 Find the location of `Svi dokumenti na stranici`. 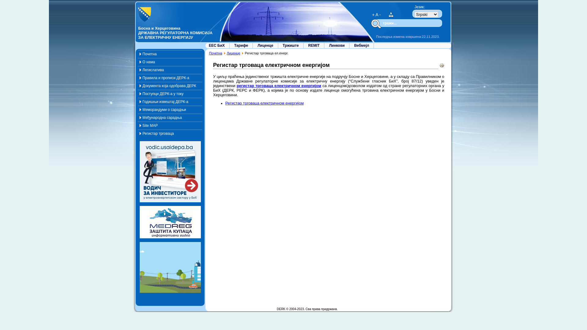

Svi dokumenti na stranici is located at coordinates (391, 16).